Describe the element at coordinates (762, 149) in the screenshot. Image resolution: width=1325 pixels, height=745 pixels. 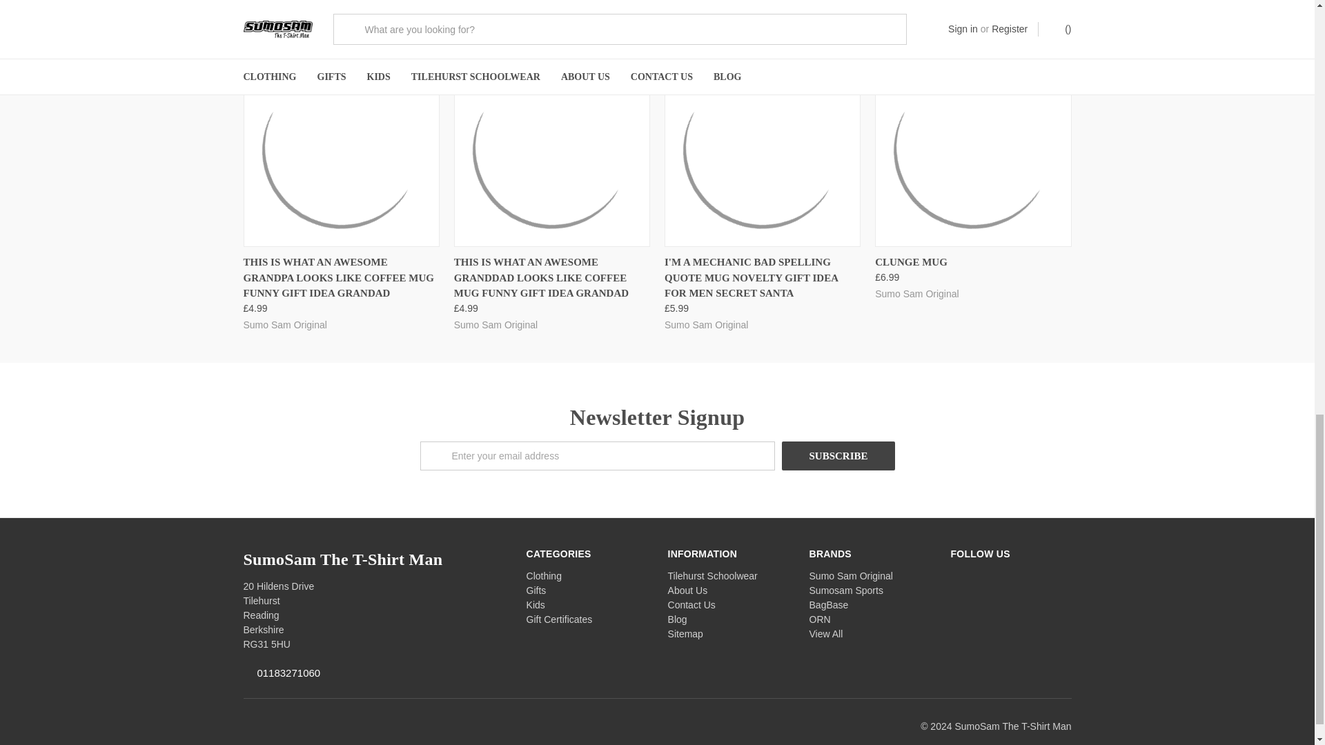
I see `I fix cars Mechanic Mekanic bad spelling mug` at that location.